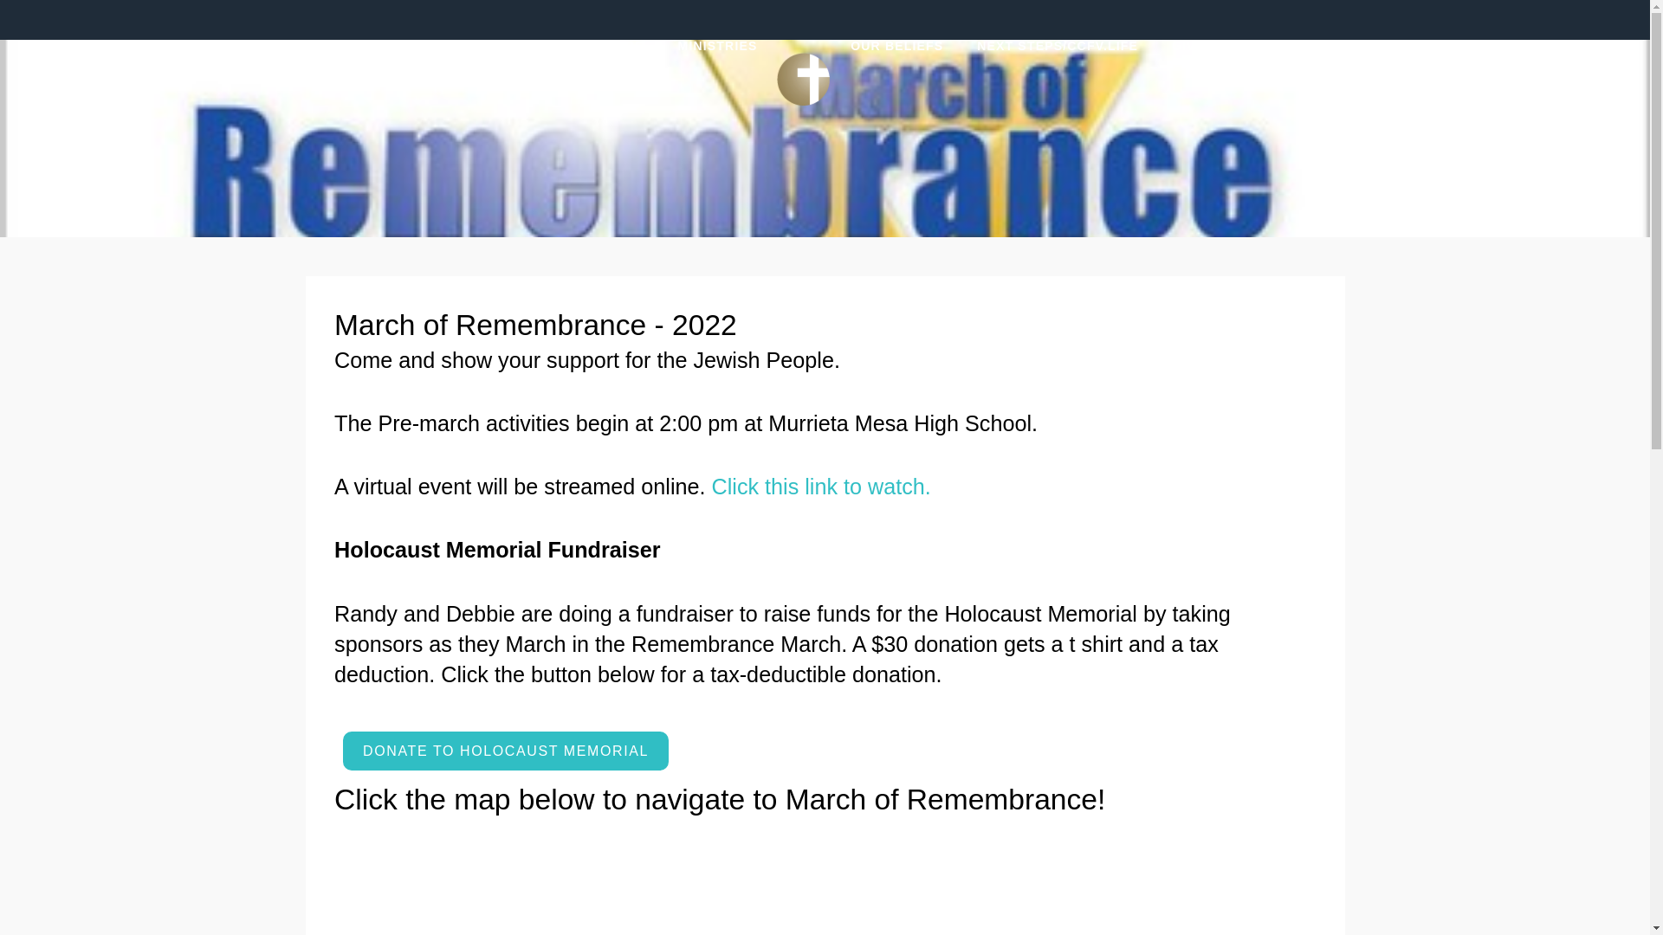  Describe the element at coordinates (505, 750) in the screenshot. I see `DONATE TO HOLOCAUST MEMORIAL` at that location.